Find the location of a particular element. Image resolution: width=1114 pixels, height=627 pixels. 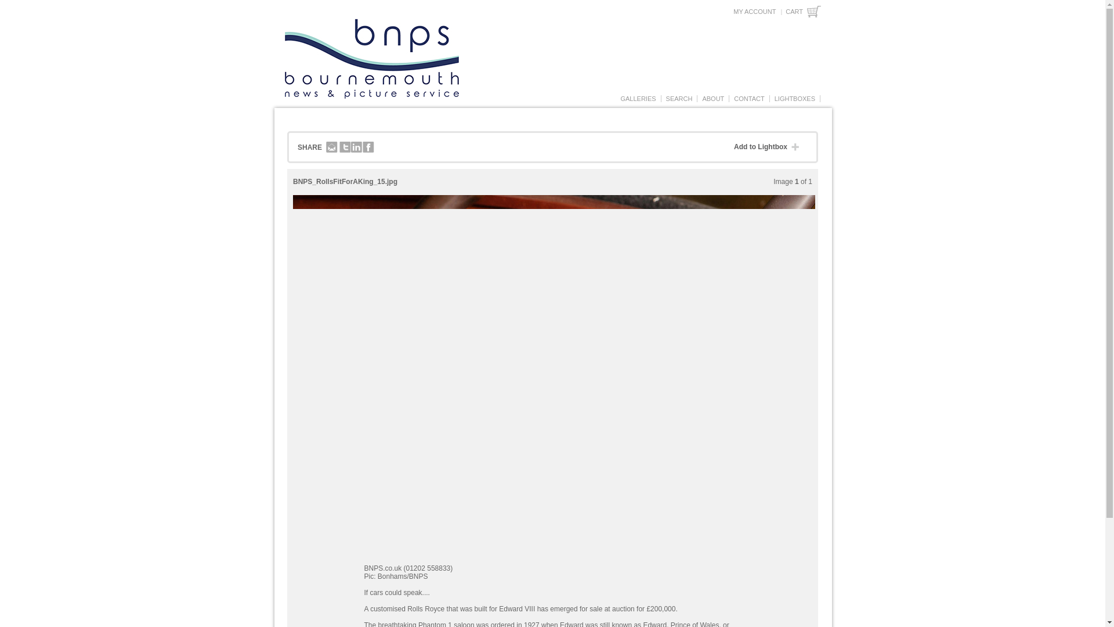

GALLERIES is located at coordinates (637, 99).